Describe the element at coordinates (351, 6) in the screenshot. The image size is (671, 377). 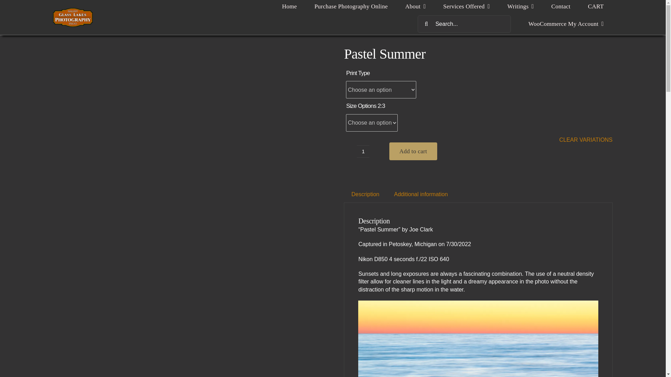
I see `Purchase Photography Online` at that location.